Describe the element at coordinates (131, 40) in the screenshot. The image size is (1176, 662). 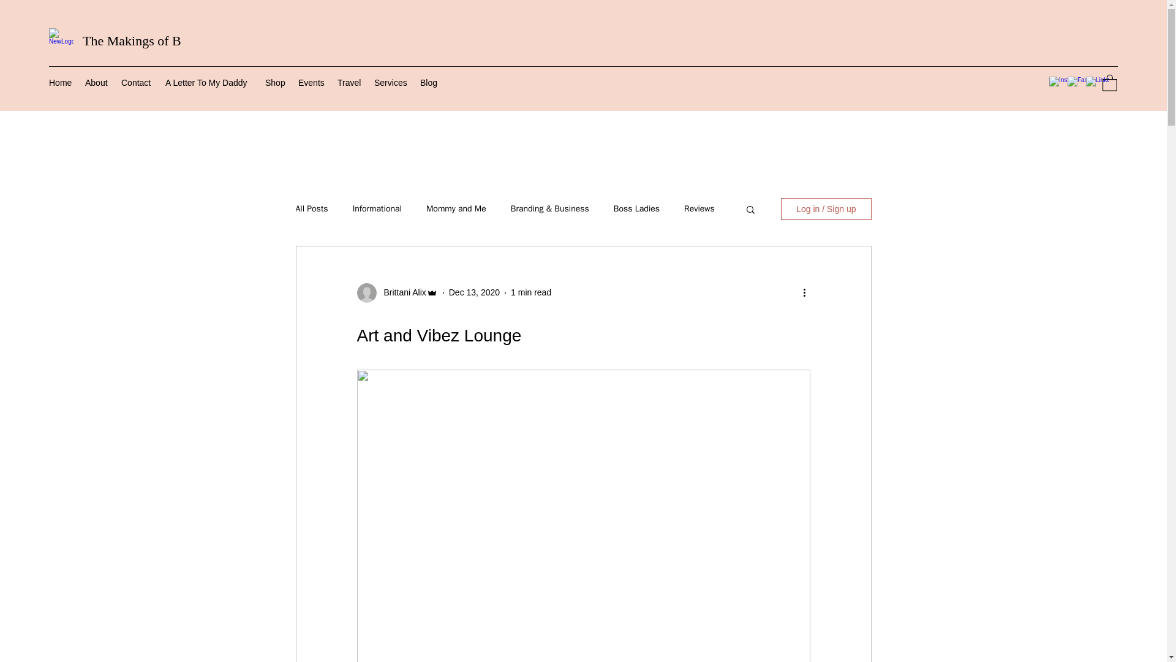
I see `The Makings of B` at that location.